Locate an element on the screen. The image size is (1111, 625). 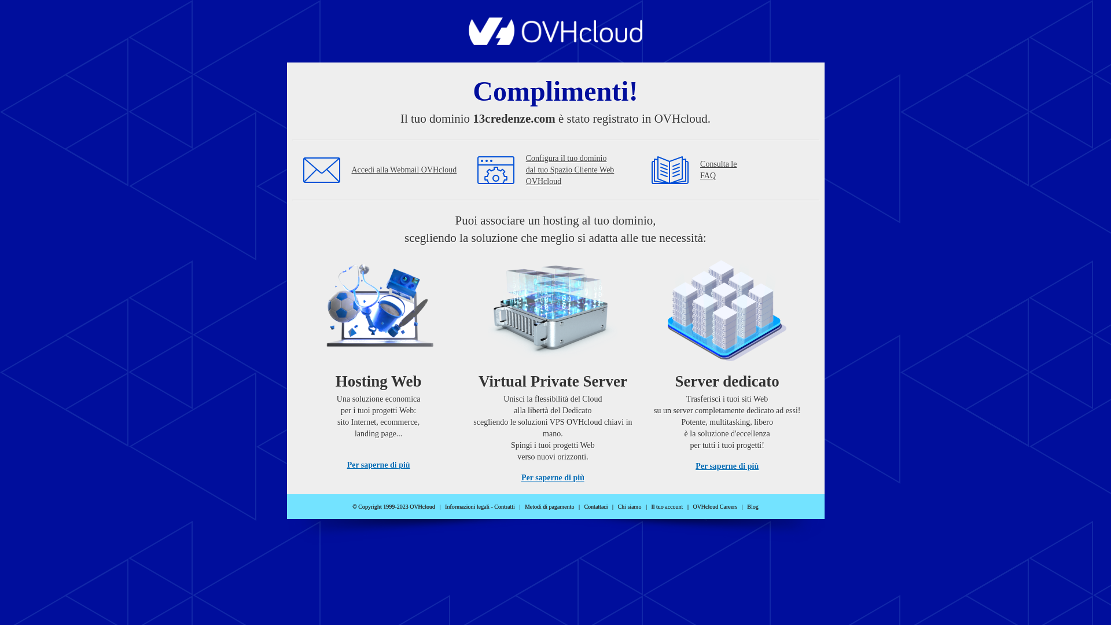
Contattaci is located at coordinates (596, 507).